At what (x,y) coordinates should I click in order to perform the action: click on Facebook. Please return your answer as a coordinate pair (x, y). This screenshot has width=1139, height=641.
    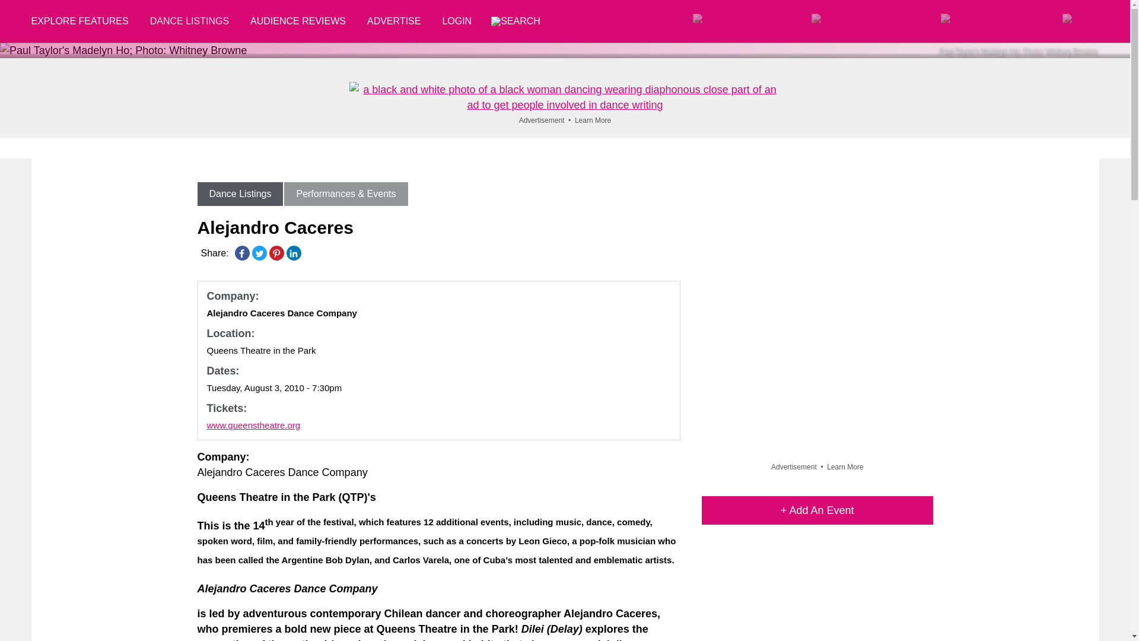
    Looking at the image, I should click on (242, 253).